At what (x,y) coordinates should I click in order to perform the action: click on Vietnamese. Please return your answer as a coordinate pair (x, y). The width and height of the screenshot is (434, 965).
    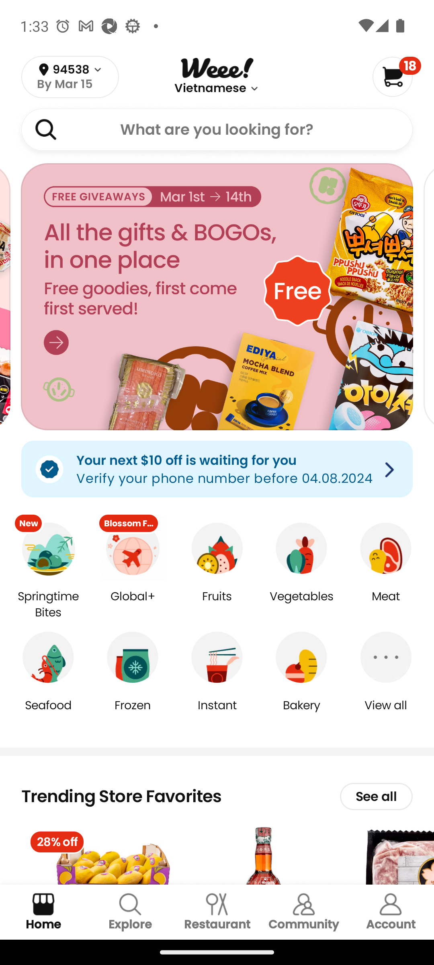
    Looking at the image, I should click on (211, 88).